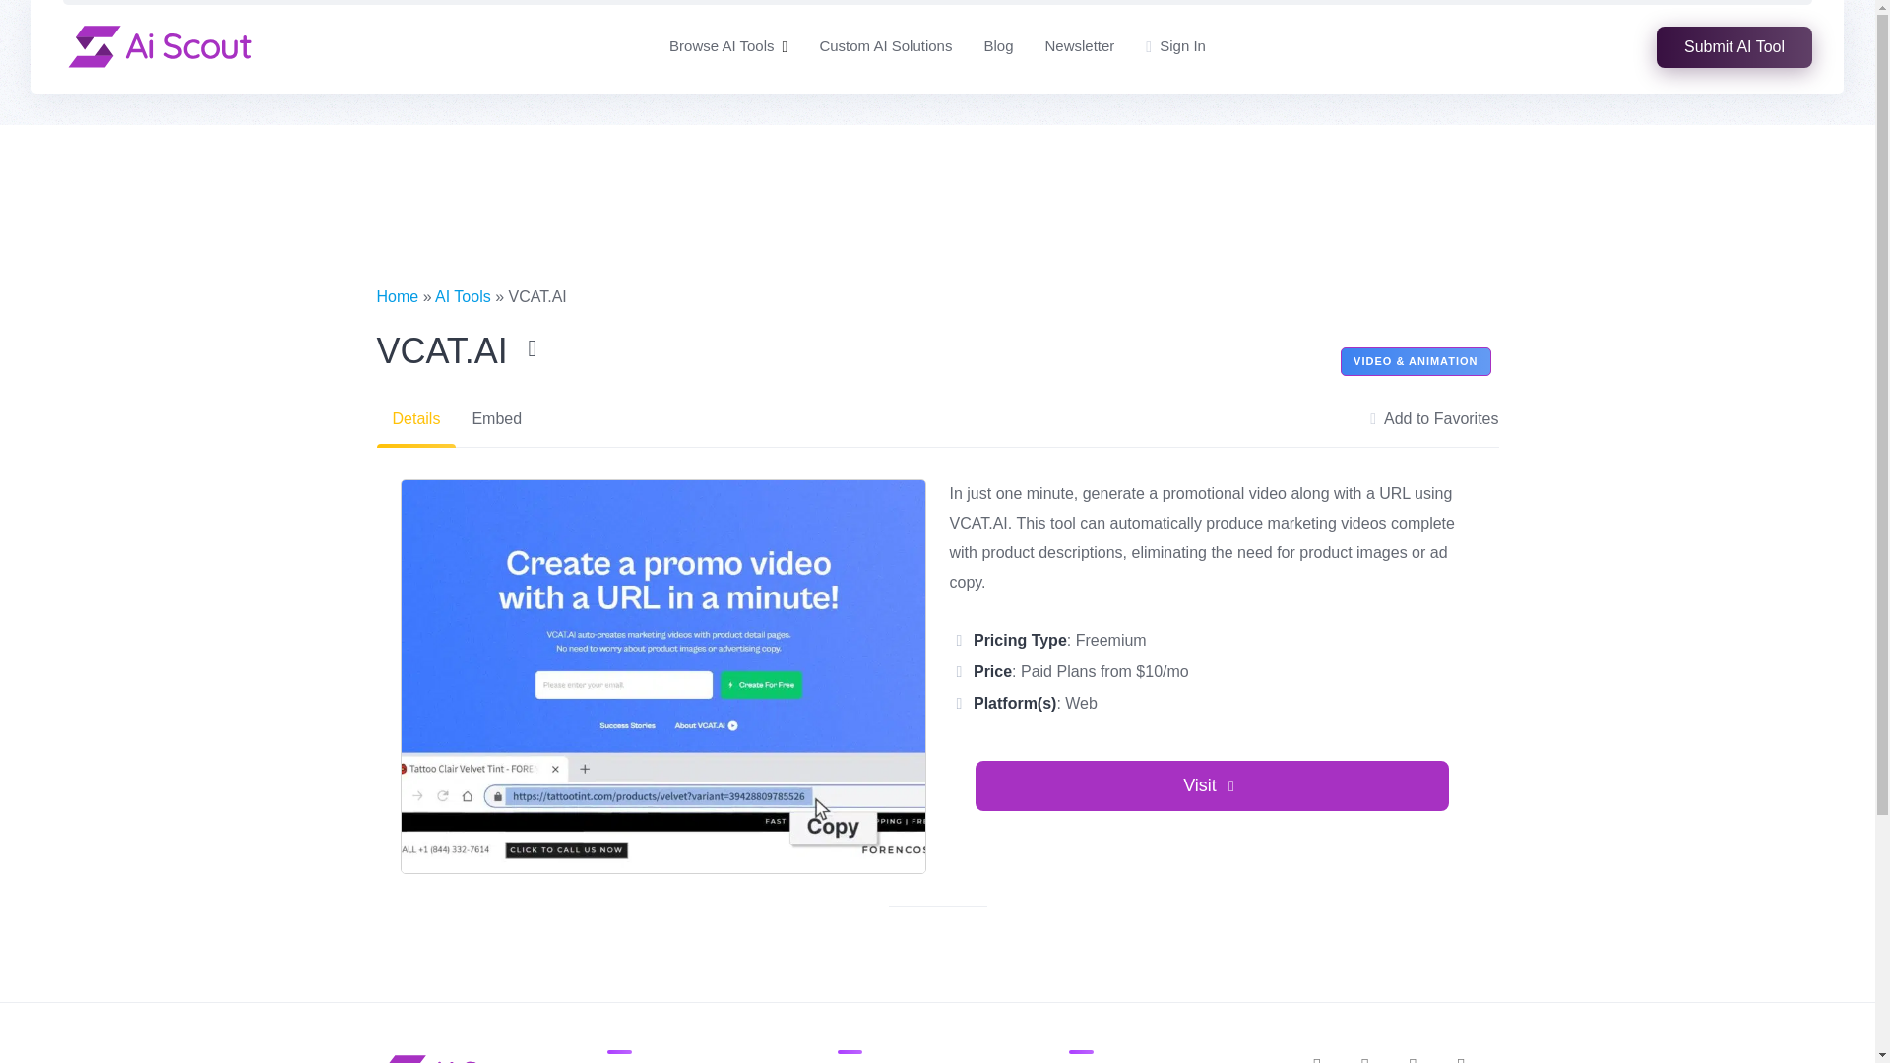  I want to click on Custom AI Solutions, so click(885, 46).